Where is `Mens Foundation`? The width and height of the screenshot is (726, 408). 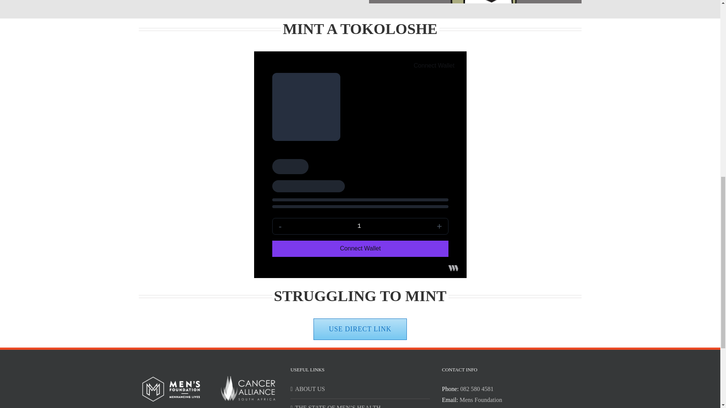 Mens Foundation is located at coordinates (480, 400).